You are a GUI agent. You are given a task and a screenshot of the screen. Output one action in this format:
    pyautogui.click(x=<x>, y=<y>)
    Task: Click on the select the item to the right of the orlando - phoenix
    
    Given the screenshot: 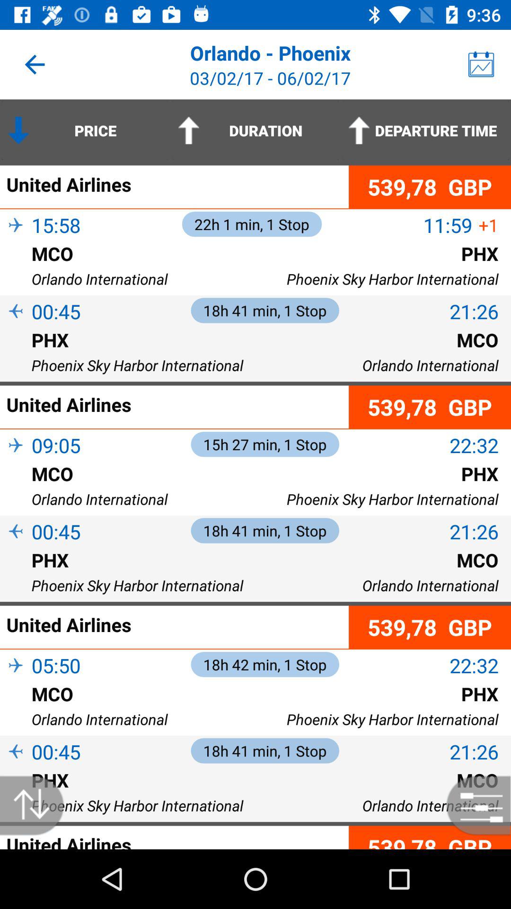 What is the action you would take?
    pyautogui.click(x=481, y=64)
    